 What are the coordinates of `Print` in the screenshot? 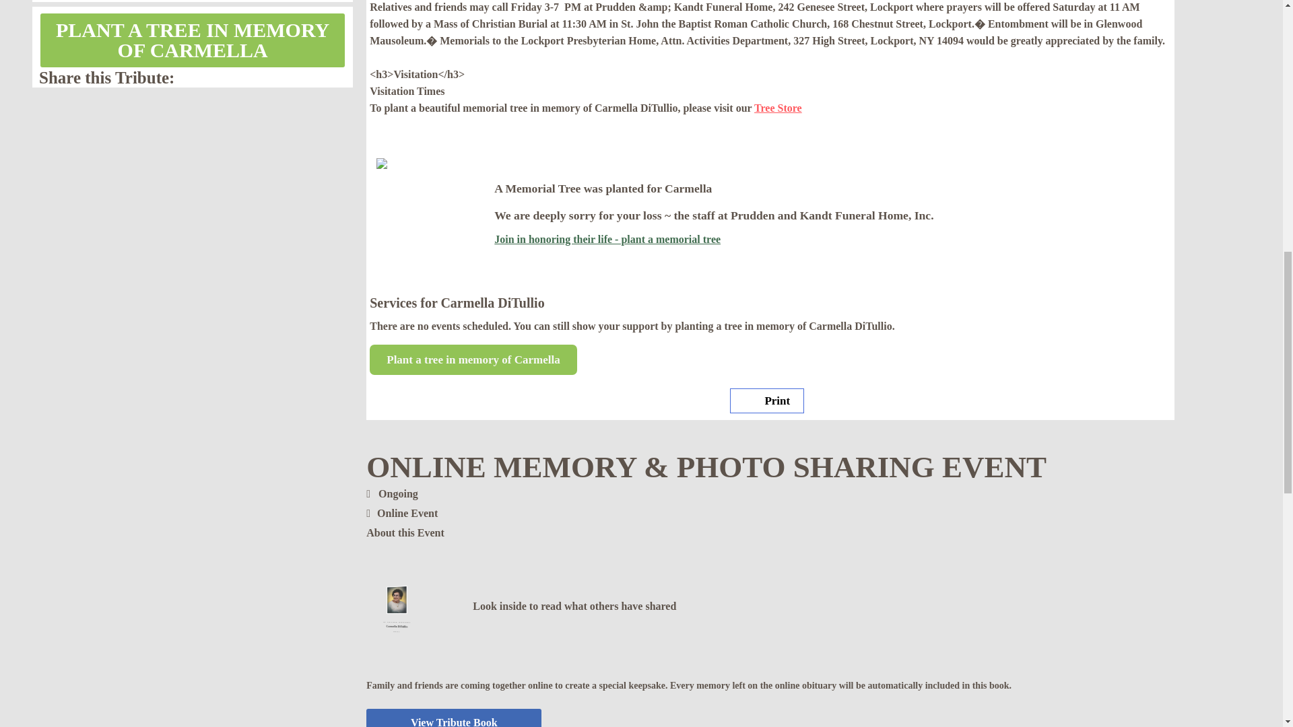 It's located at (767, 401).